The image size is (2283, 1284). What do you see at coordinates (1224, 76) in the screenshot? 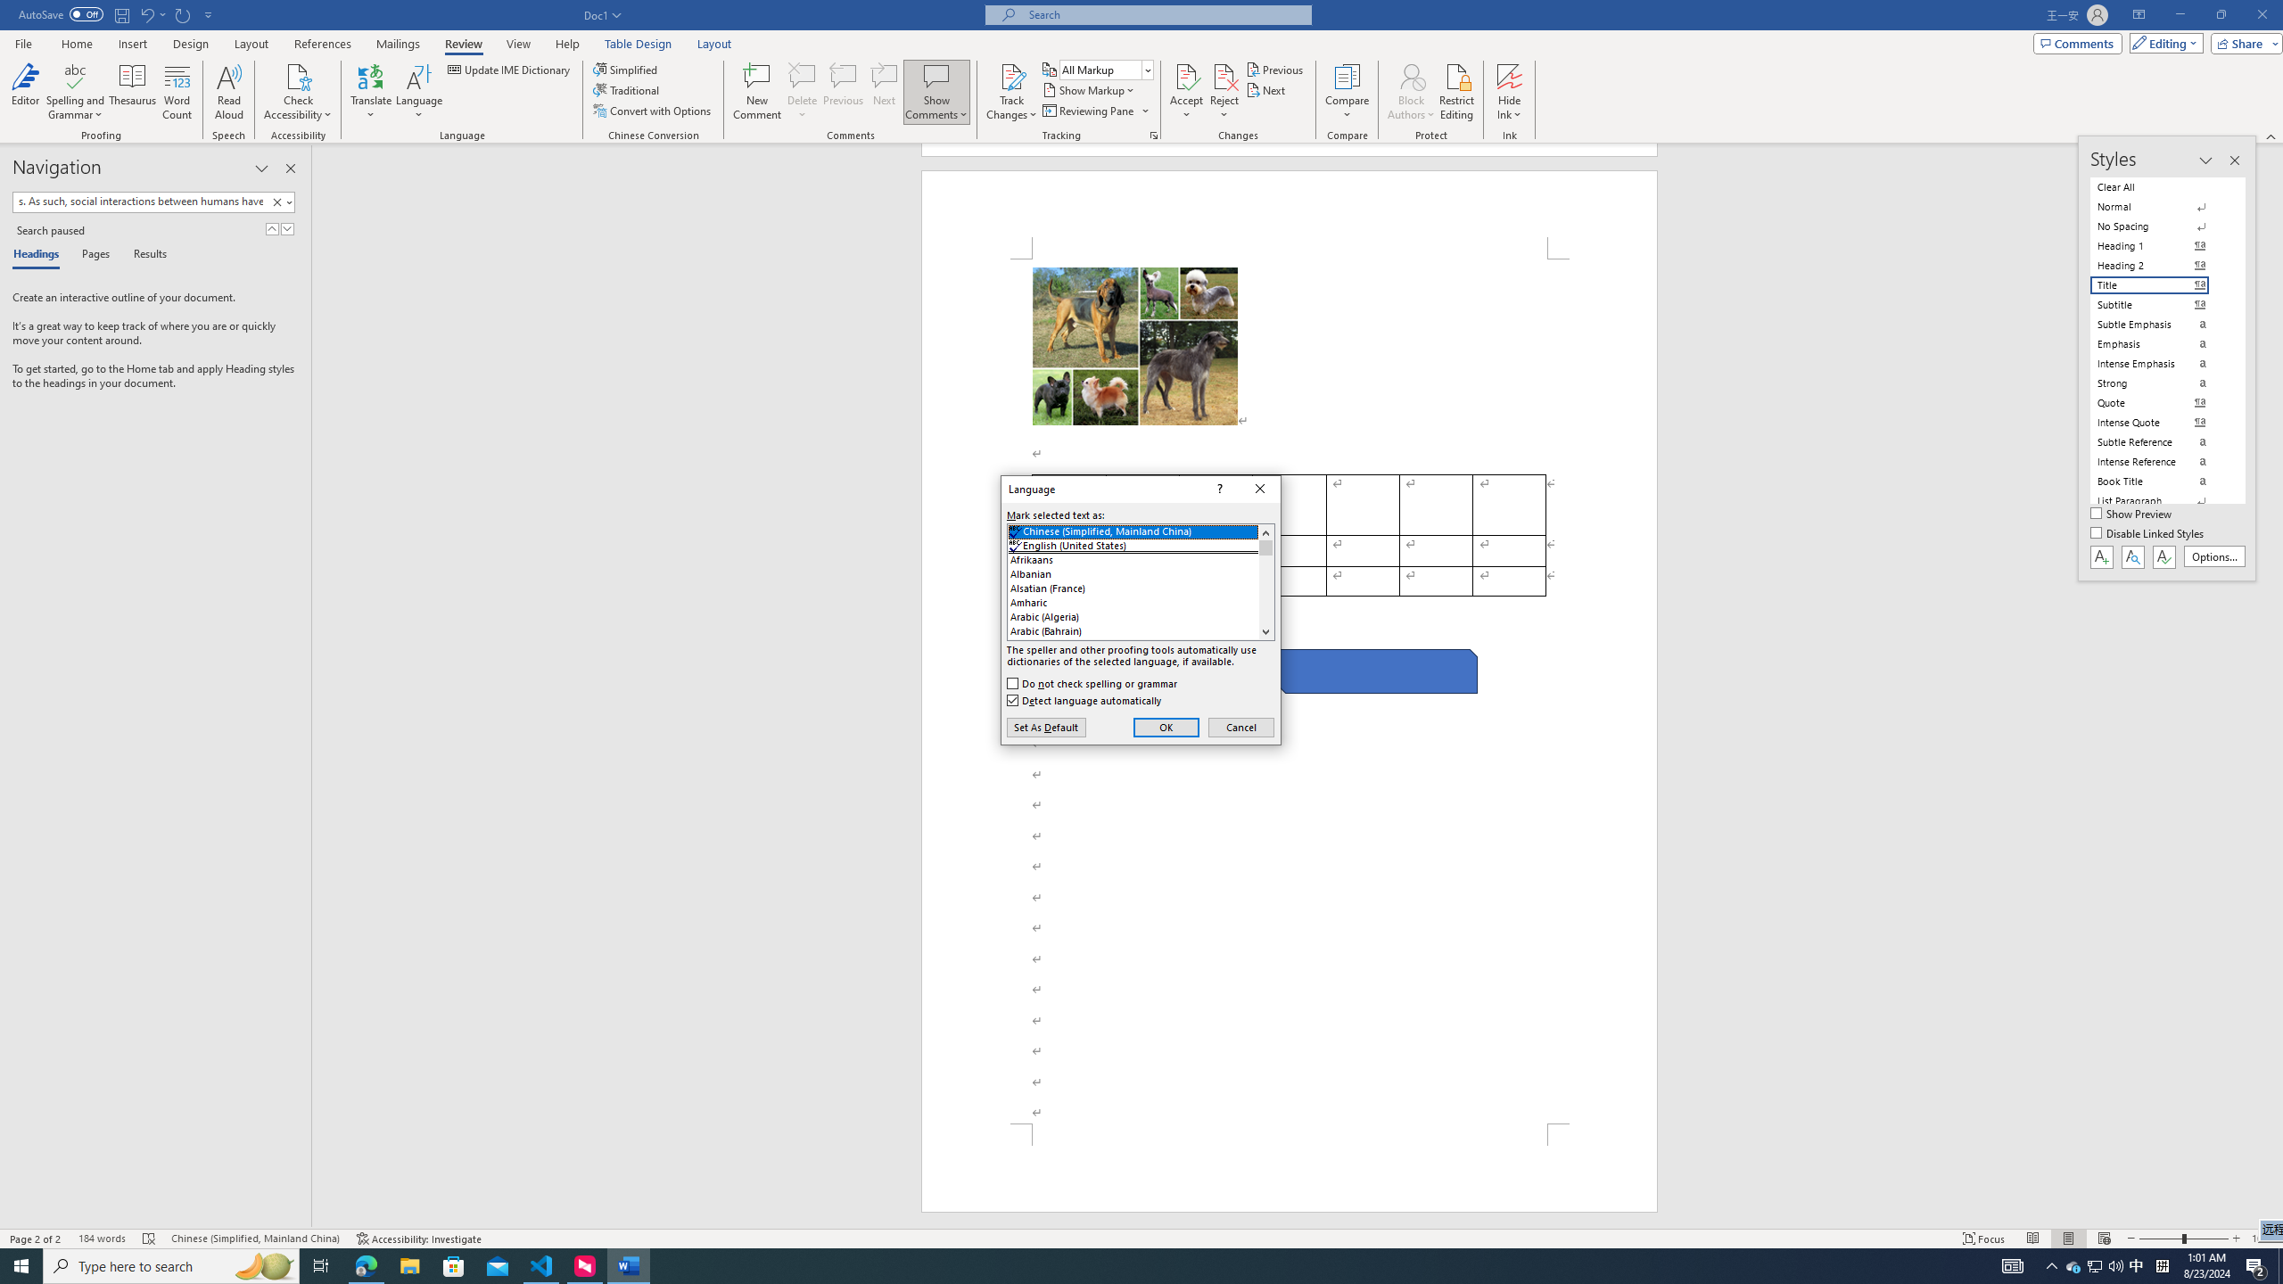
I see `Reject and Move to Next` at bounding box center [1224, 76].